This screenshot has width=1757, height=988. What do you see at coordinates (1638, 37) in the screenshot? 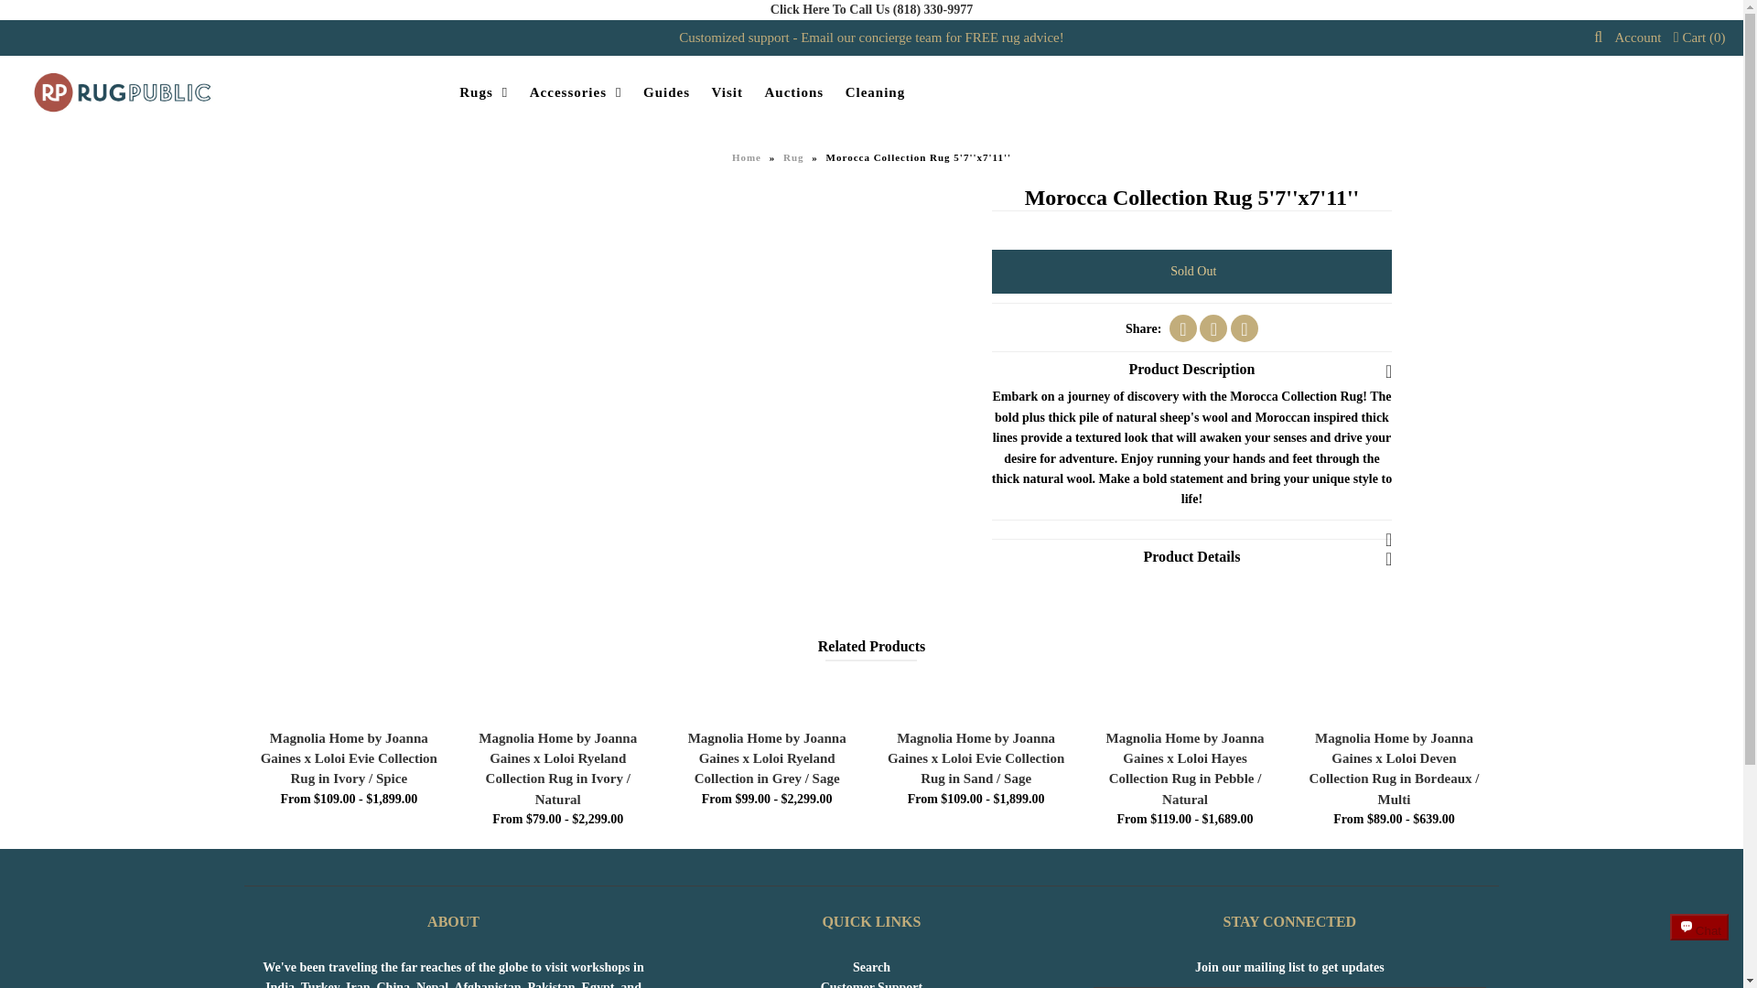
I see `Account` at bounding box center [1638, 37].